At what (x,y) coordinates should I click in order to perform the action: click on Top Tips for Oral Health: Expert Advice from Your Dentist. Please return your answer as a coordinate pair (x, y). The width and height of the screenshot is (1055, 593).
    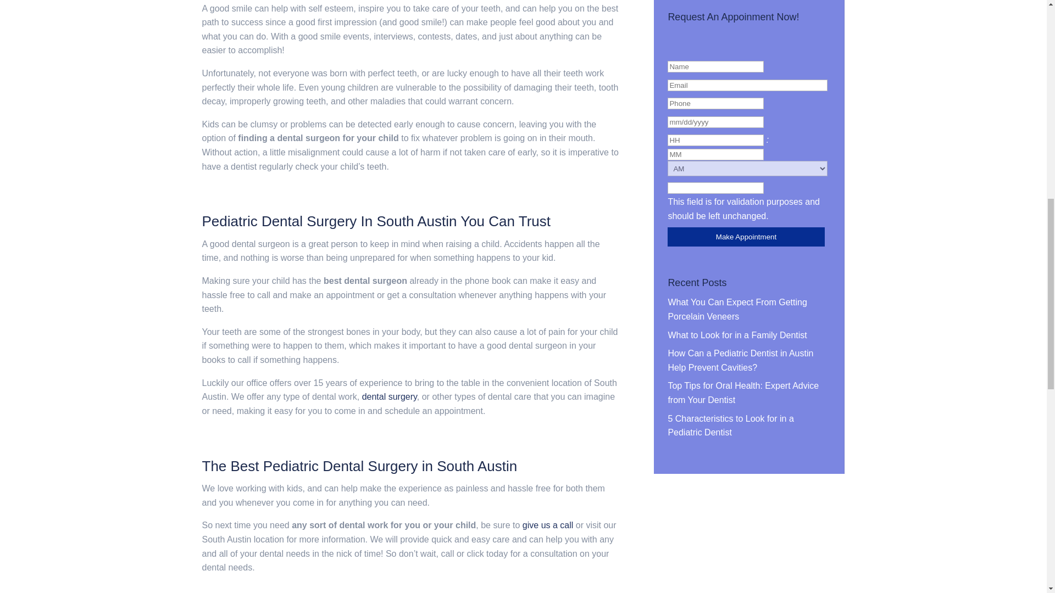
    Looking at the image, I should click on (743, 393).